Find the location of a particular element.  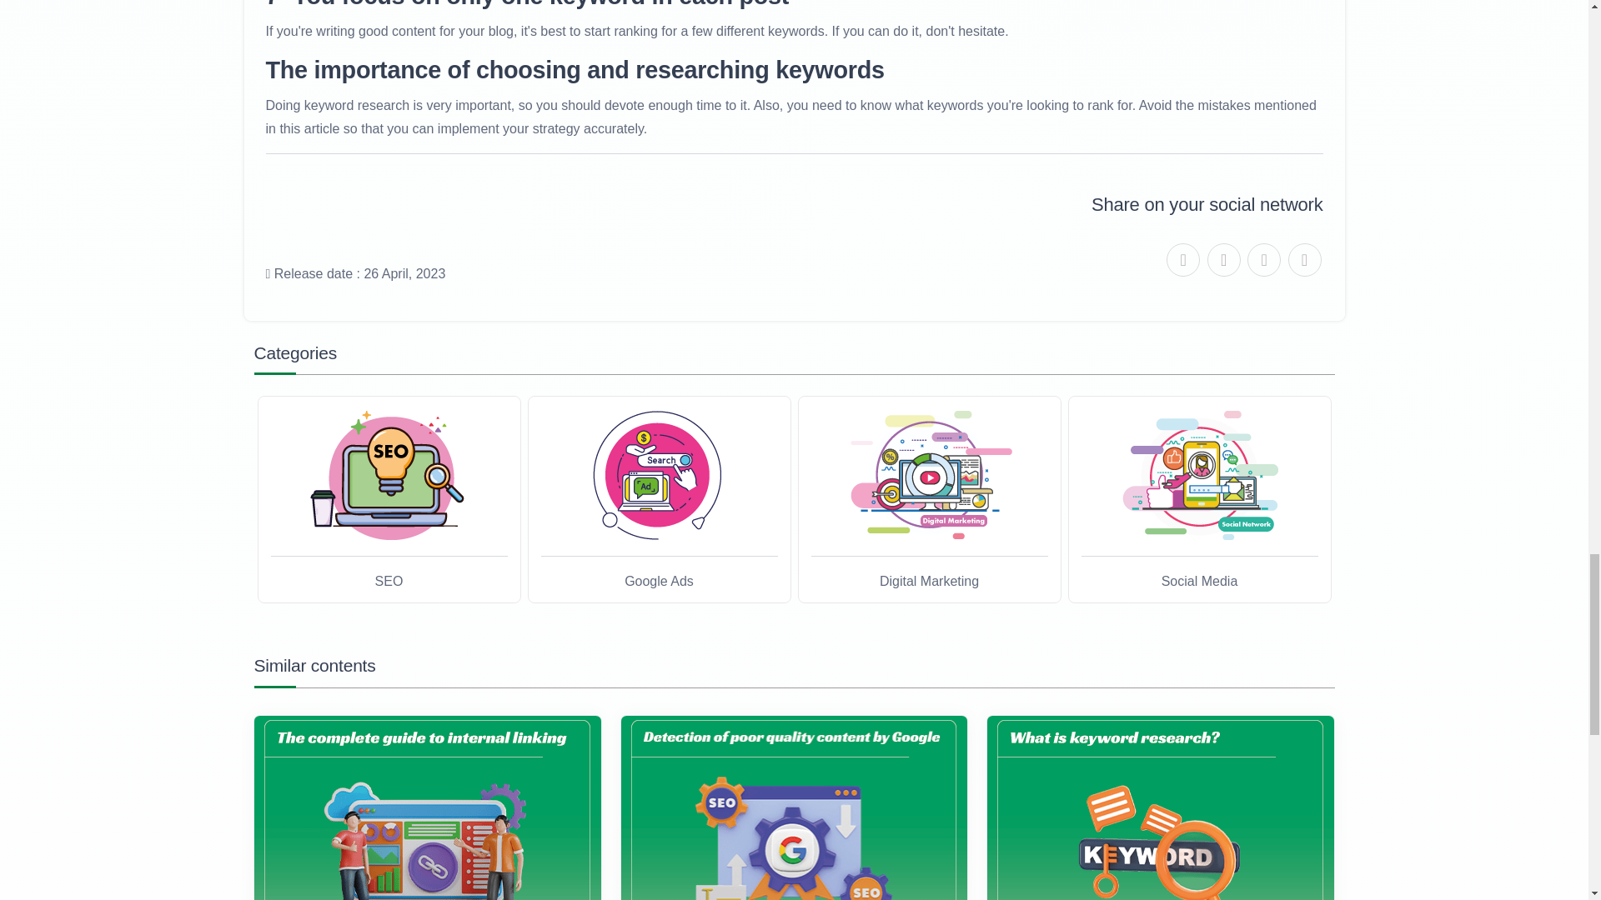

Google Ads is located at coordinates (659, 476).